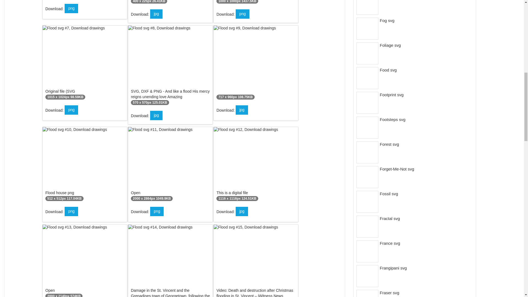 Image resolution: width=528 pixels, height=297 pixels. I want to click on Today flooding vincent, so click(256, 64).